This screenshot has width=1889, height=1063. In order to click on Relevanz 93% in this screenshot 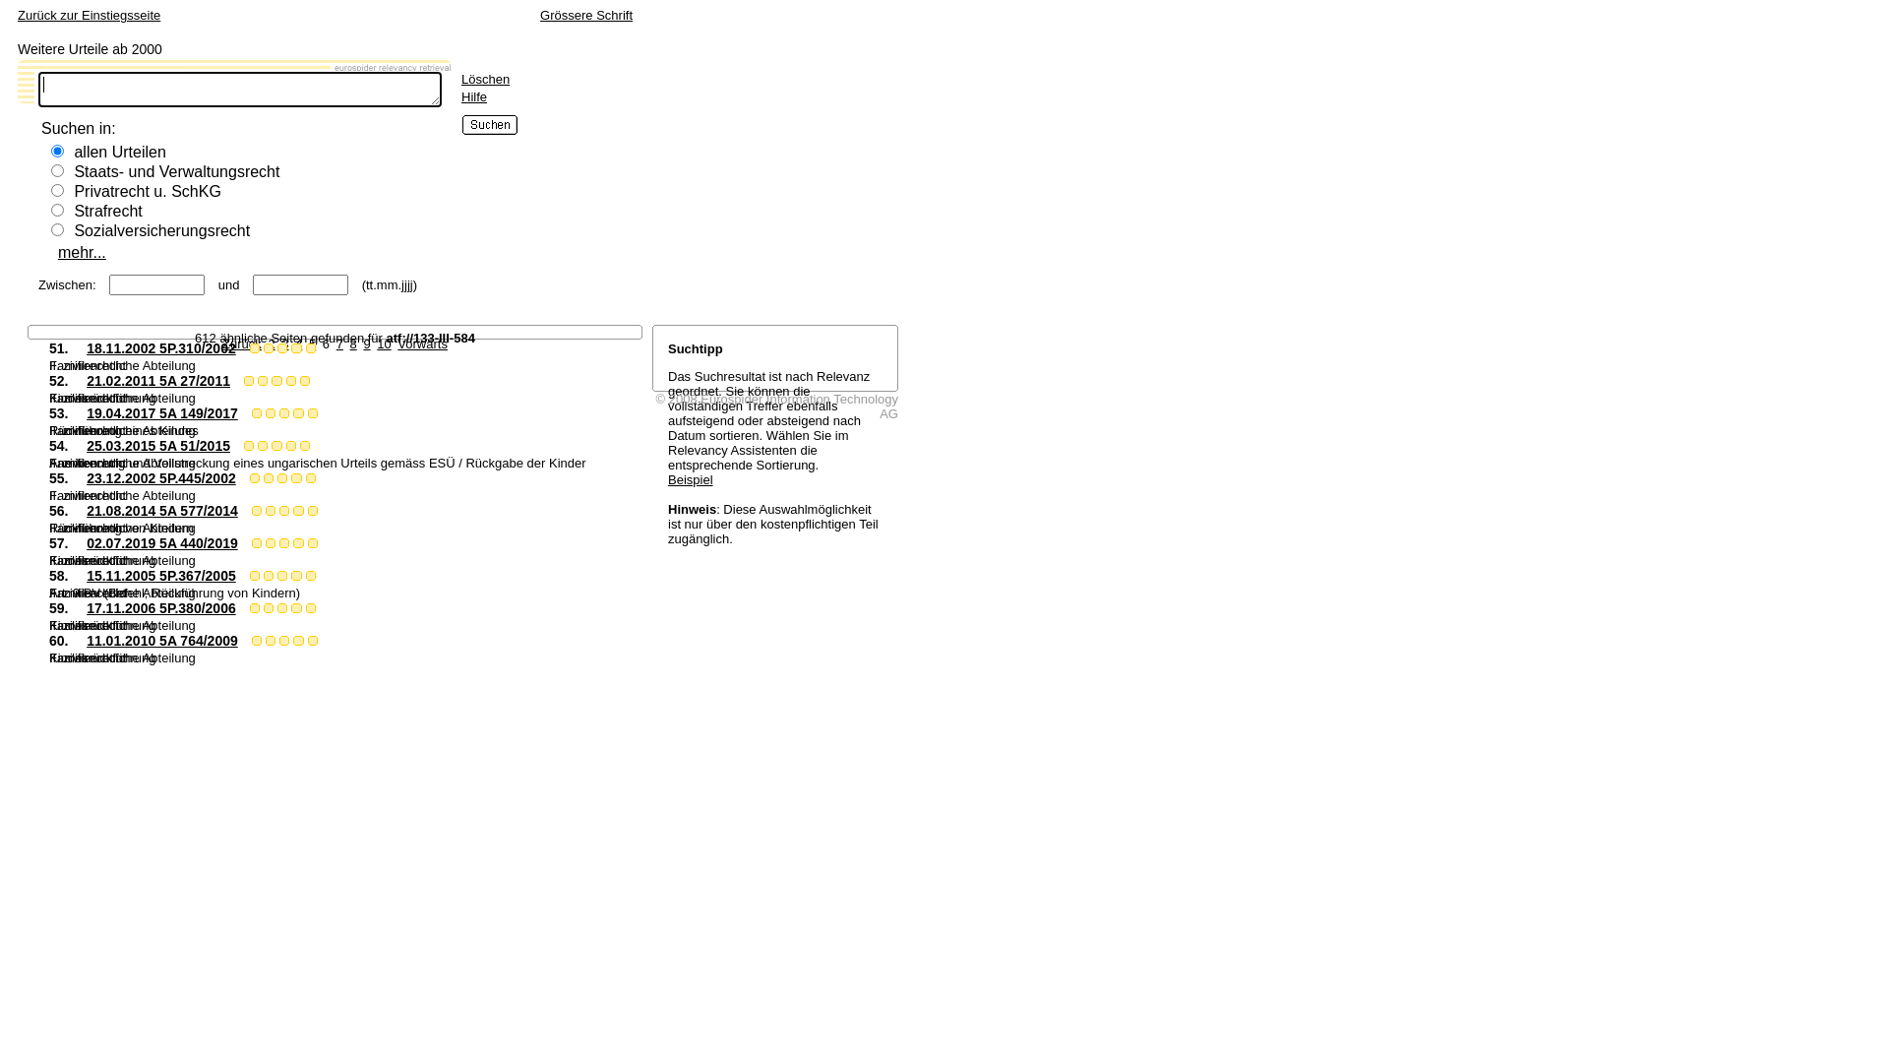, I will do `click(282, 576)`.